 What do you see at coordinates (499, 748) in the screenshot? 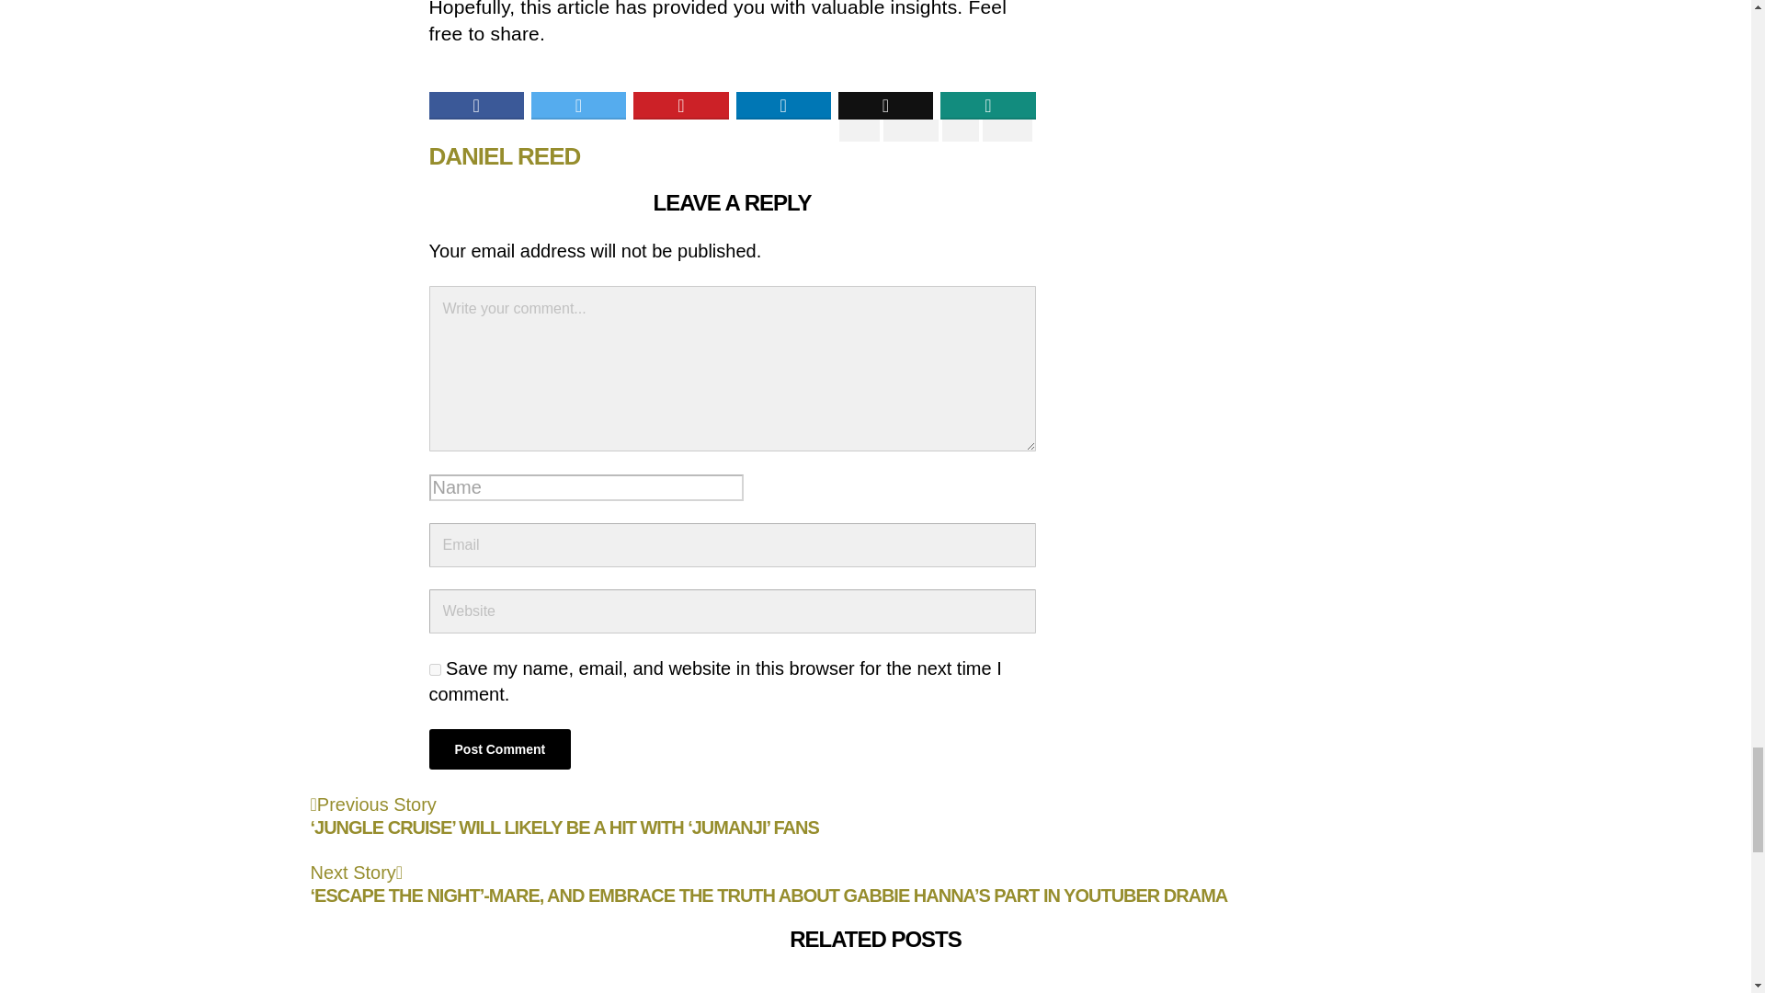
I see `Post Comment` at bounding box center [499, 748].